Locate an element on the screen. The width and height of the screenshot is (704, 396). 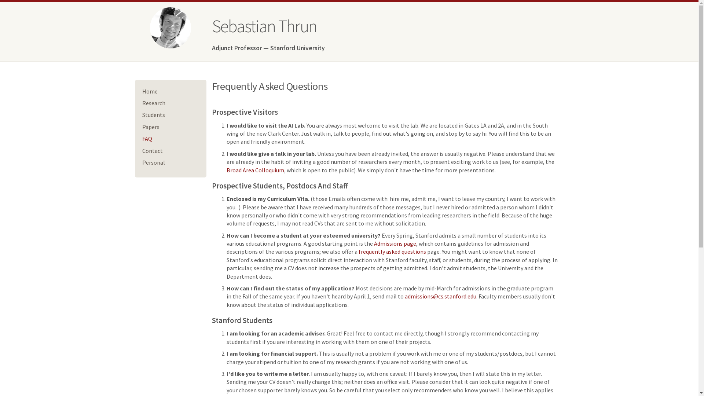
admissions@cs.stanford.edu is located at coordinates (441, 296).